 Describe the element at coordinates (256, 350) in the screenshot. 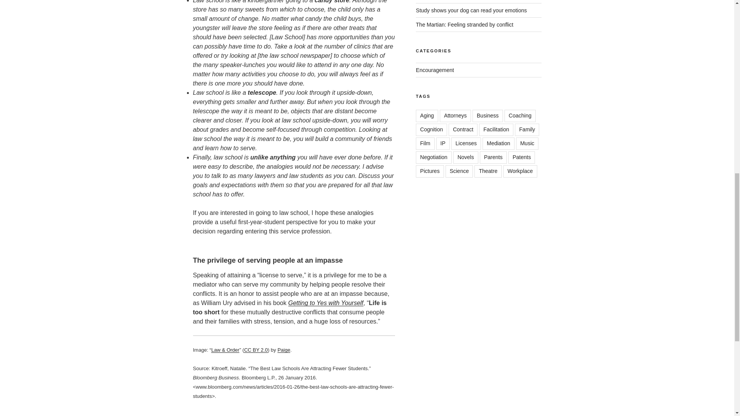

I see `CC BY 2.0` at that location.